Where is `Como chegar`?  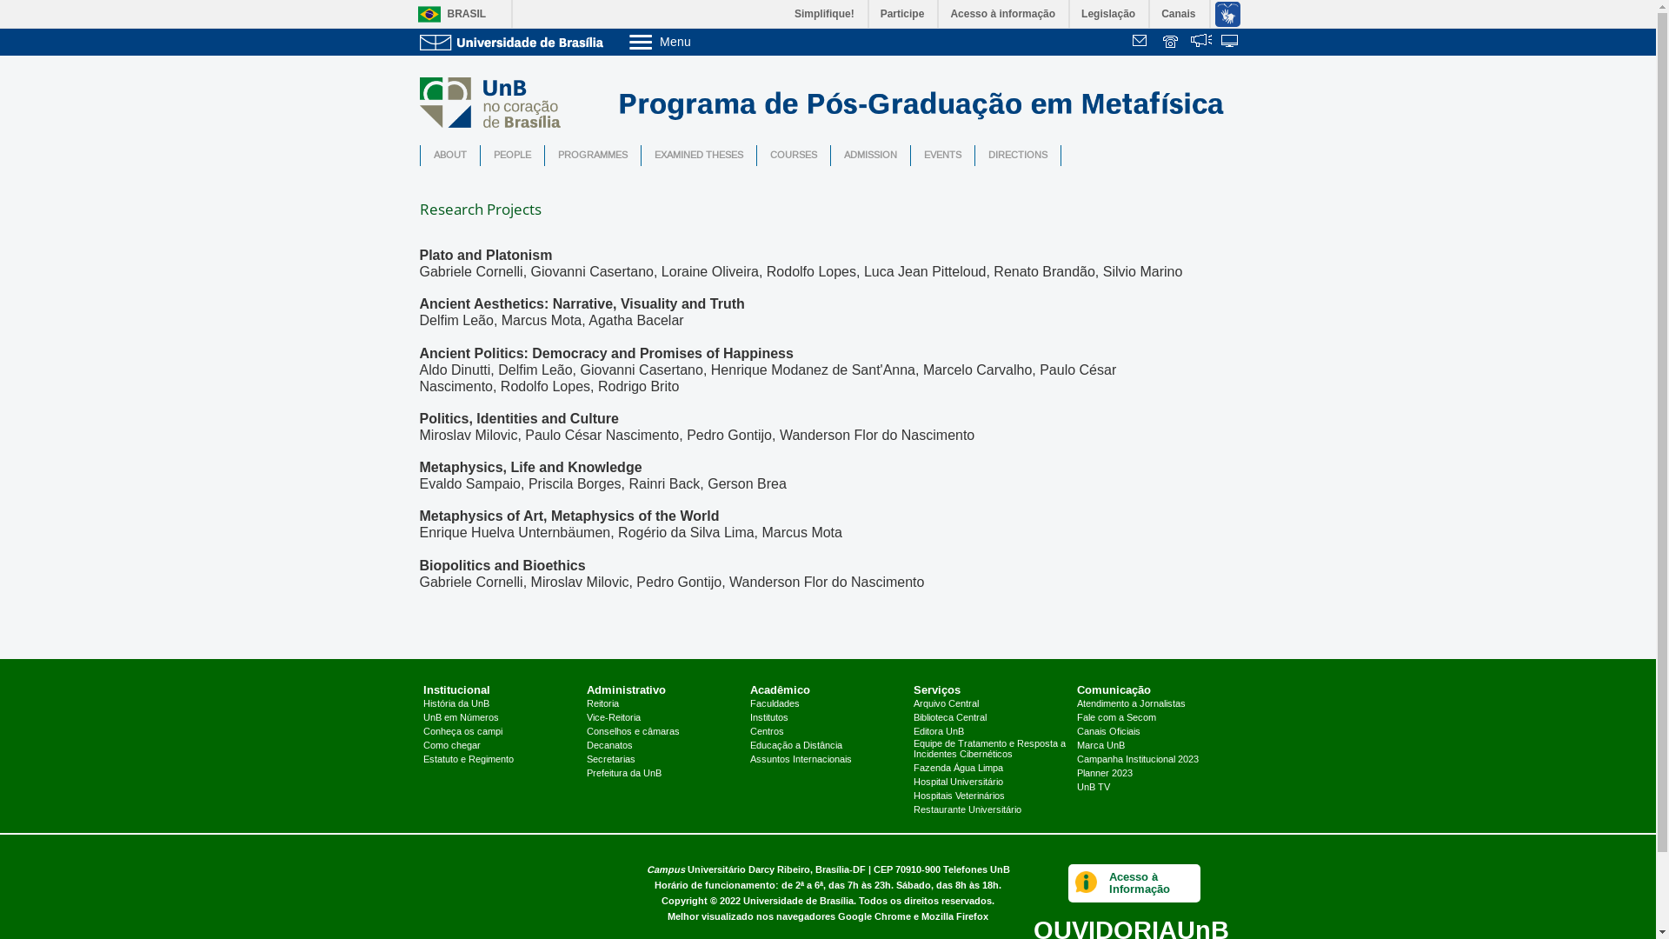 Como chegar is located at coordinates (452, 746).